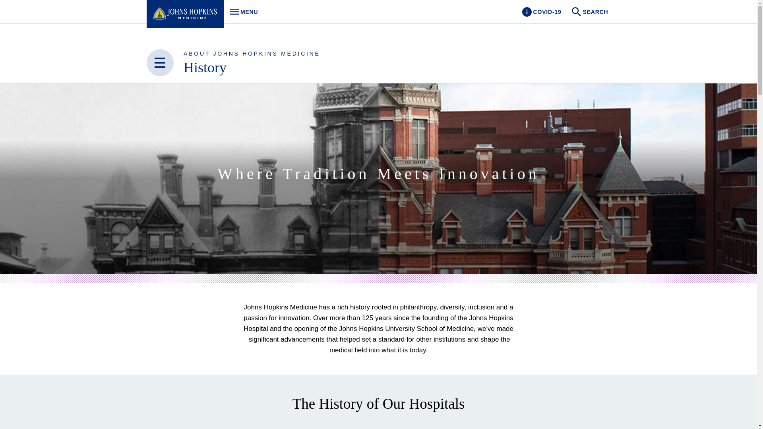 This screenshot has width=763, height=429. Describe the element at coordinates (252, 53) in the screenshot. I see `ABOUT JOHNS HOPKINS MEDICINE` at that location.